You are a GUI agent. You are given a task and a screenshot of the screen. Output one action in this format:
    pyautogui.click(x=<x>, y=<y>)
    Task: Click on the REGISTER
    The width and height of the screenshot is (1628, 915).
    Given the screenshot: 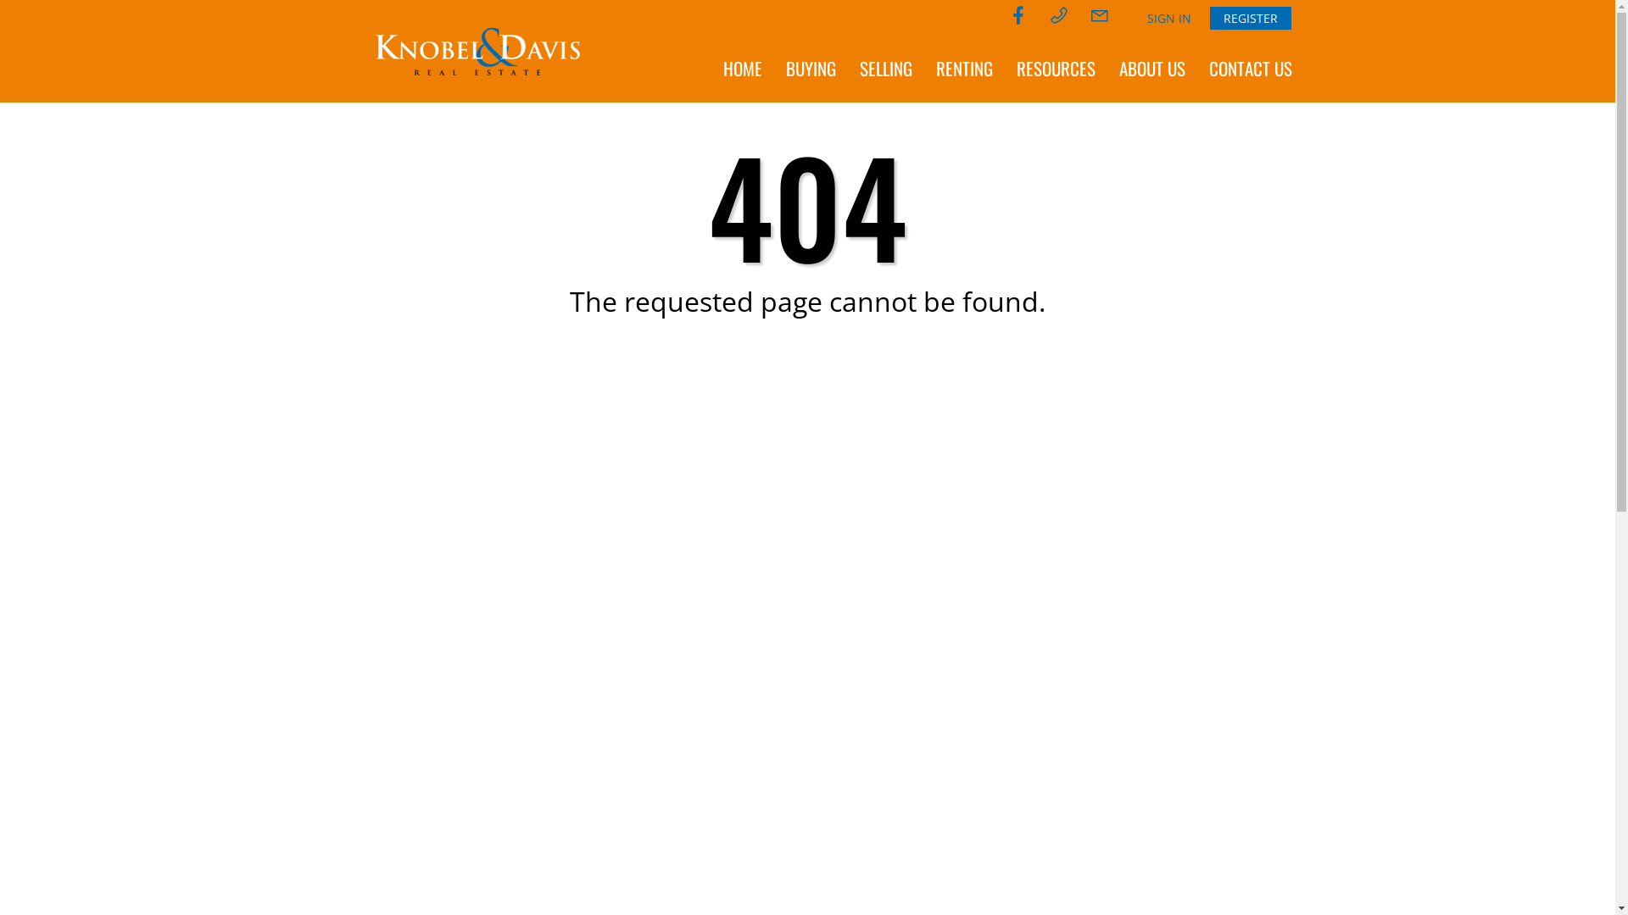 What is the action you would take?
    pyautogui.click(x=1250, y=19)
    